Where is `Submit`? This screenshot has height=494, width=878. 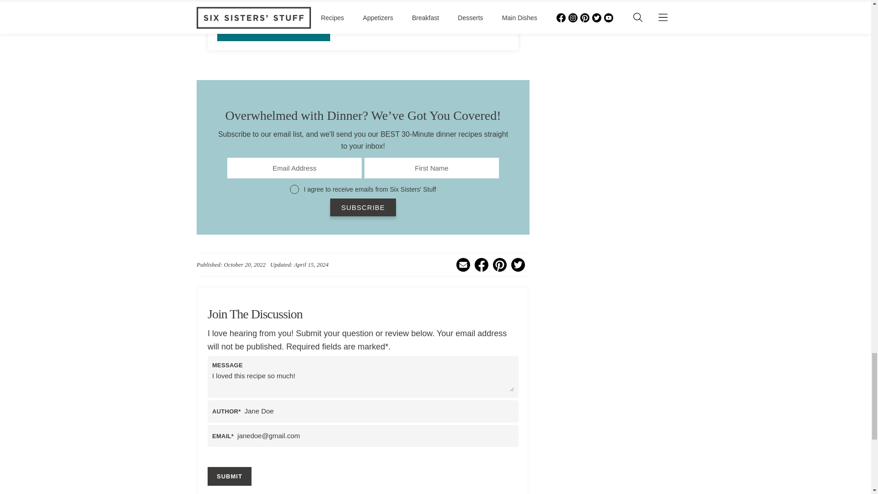
Submit is located at coordinates (229, 476).